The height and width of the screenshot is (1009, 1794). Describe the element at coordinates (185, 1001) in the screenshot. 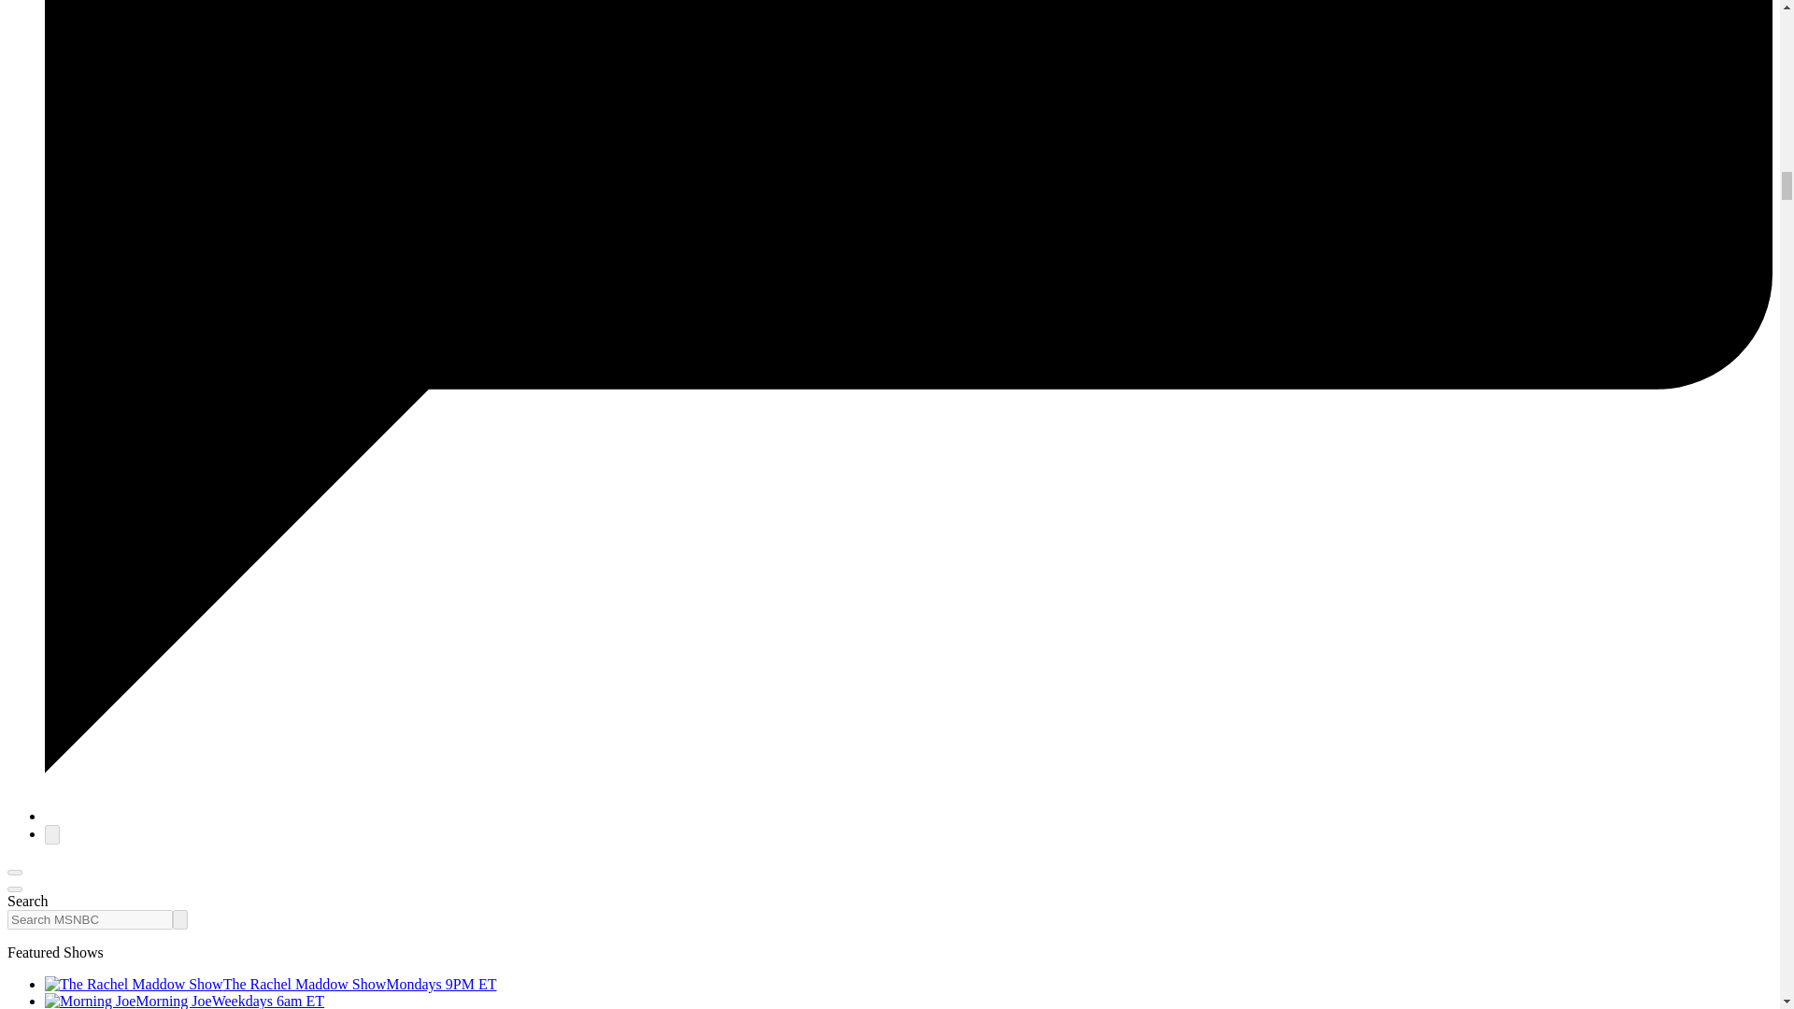

I see `Morning JoeWeekdays 6am ET` at that location.